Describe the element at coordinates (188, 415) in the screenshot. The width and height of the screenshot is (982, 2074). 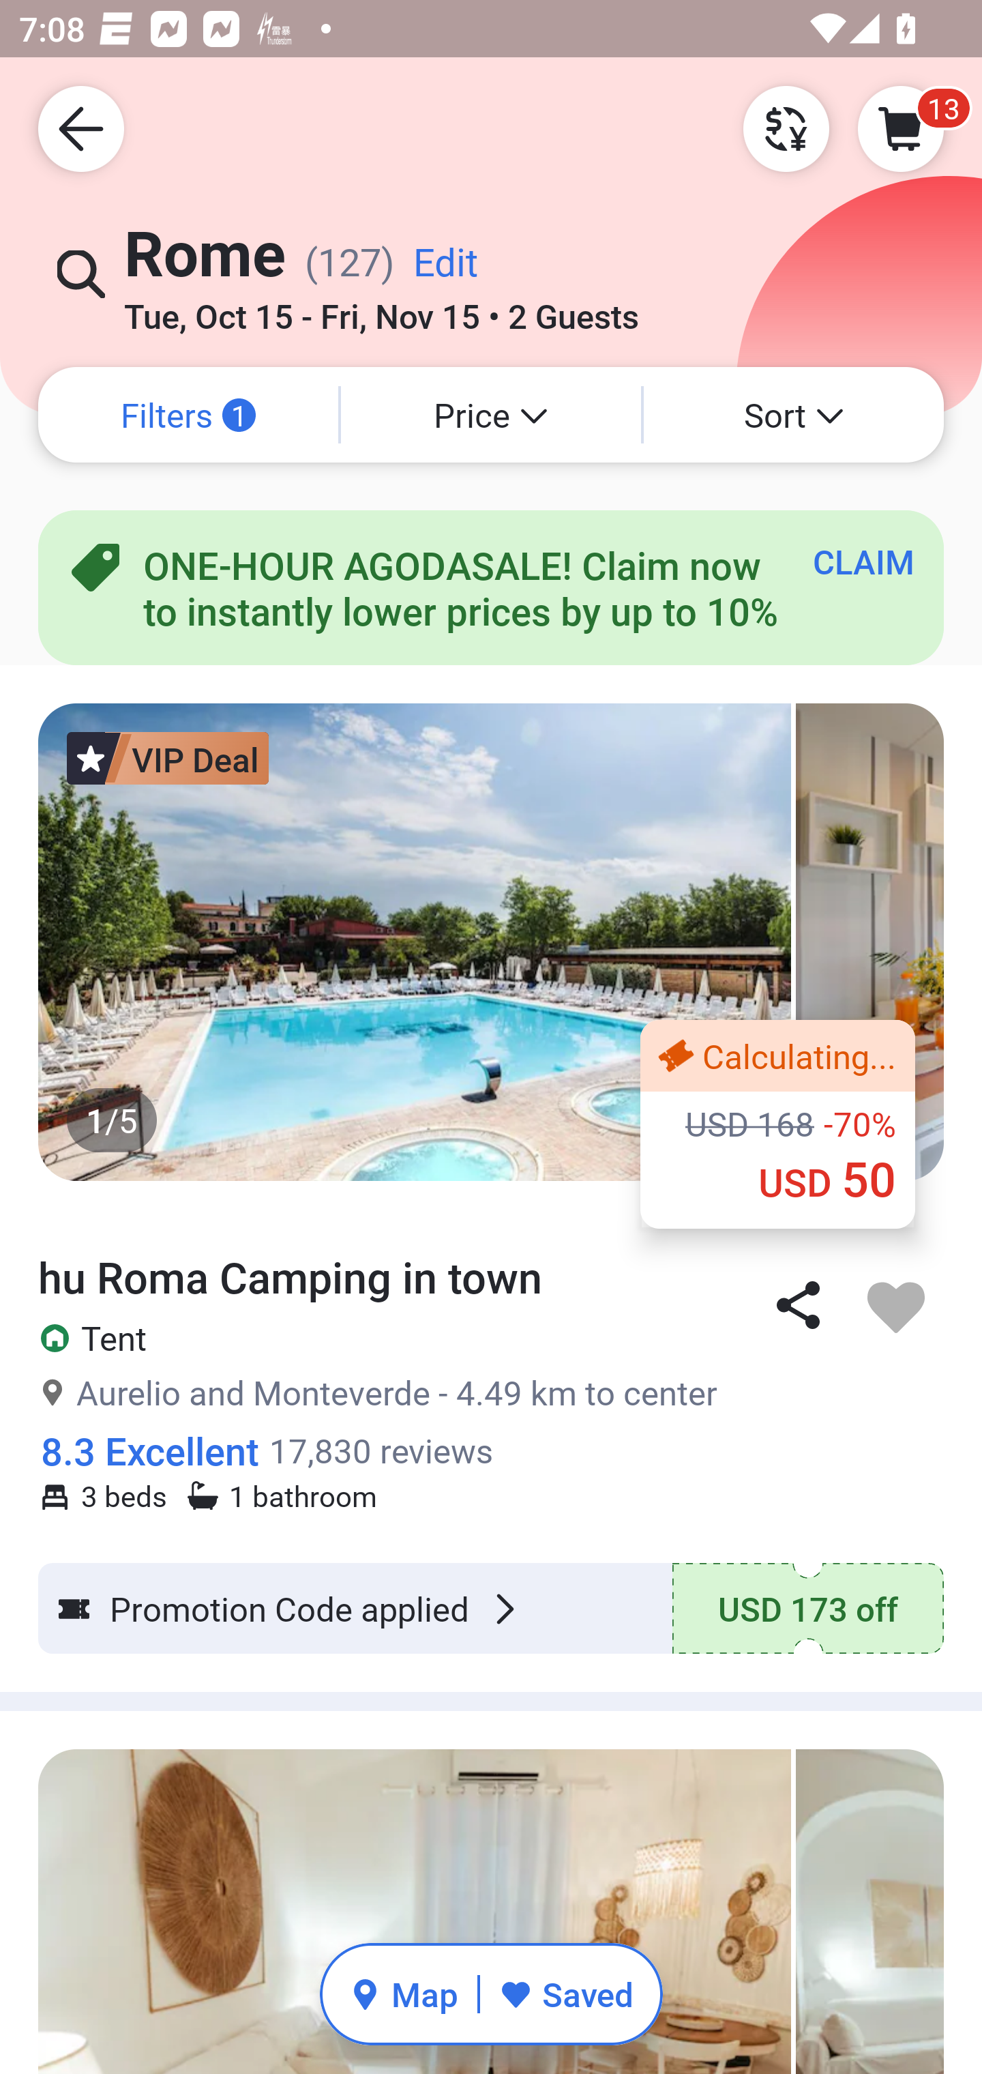
I see `Filters 1` at that location.